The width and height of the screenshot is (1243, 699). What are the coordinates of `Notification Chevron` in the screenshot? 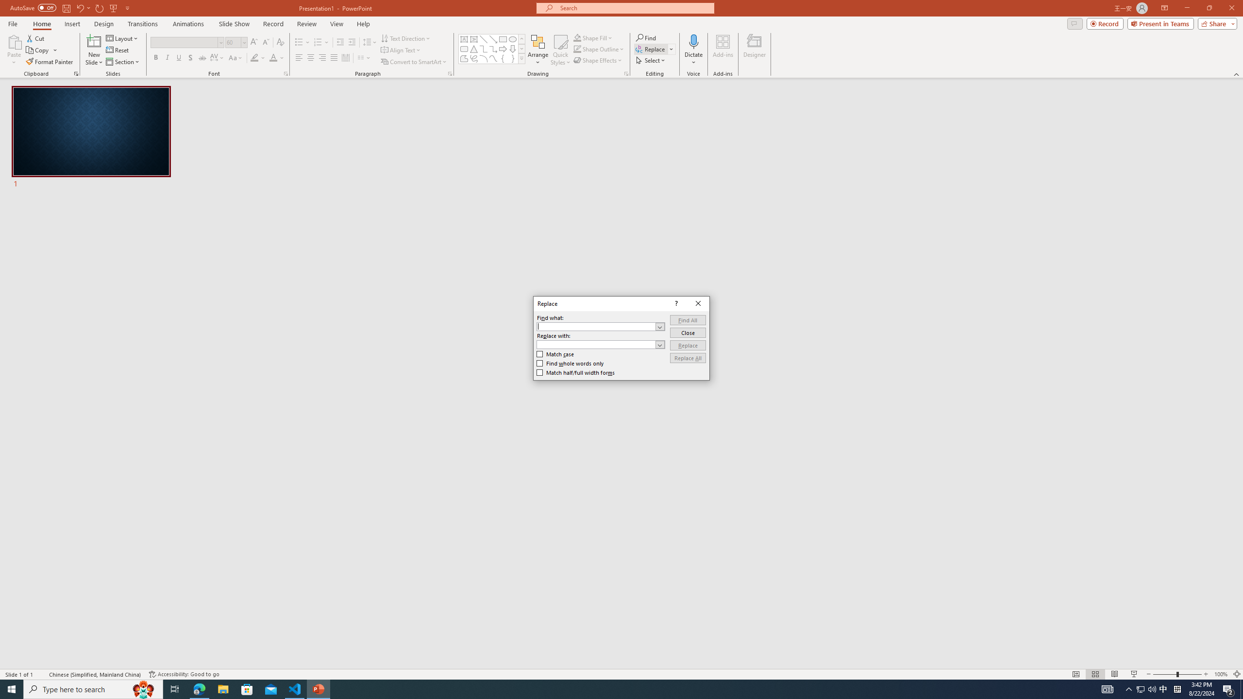 It's located at (1129, 689).